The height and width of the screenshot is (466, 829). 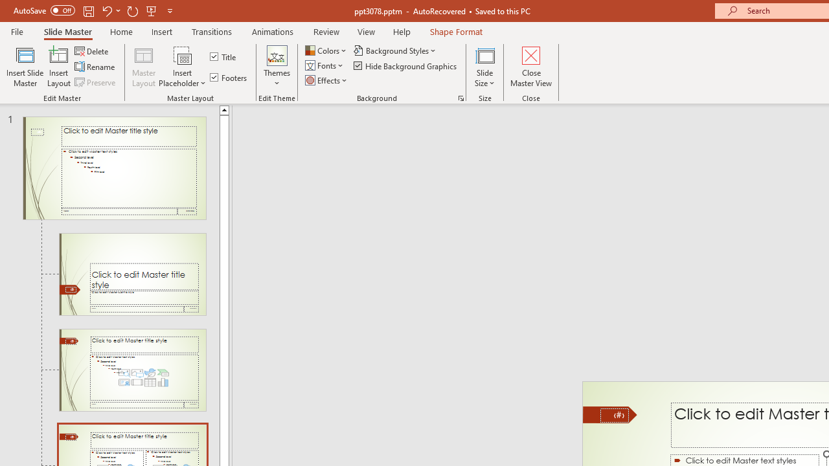 What do you see at coordinates (93, 50) in the screenshot?
I see `Delete` at bounding box center [93, 50].